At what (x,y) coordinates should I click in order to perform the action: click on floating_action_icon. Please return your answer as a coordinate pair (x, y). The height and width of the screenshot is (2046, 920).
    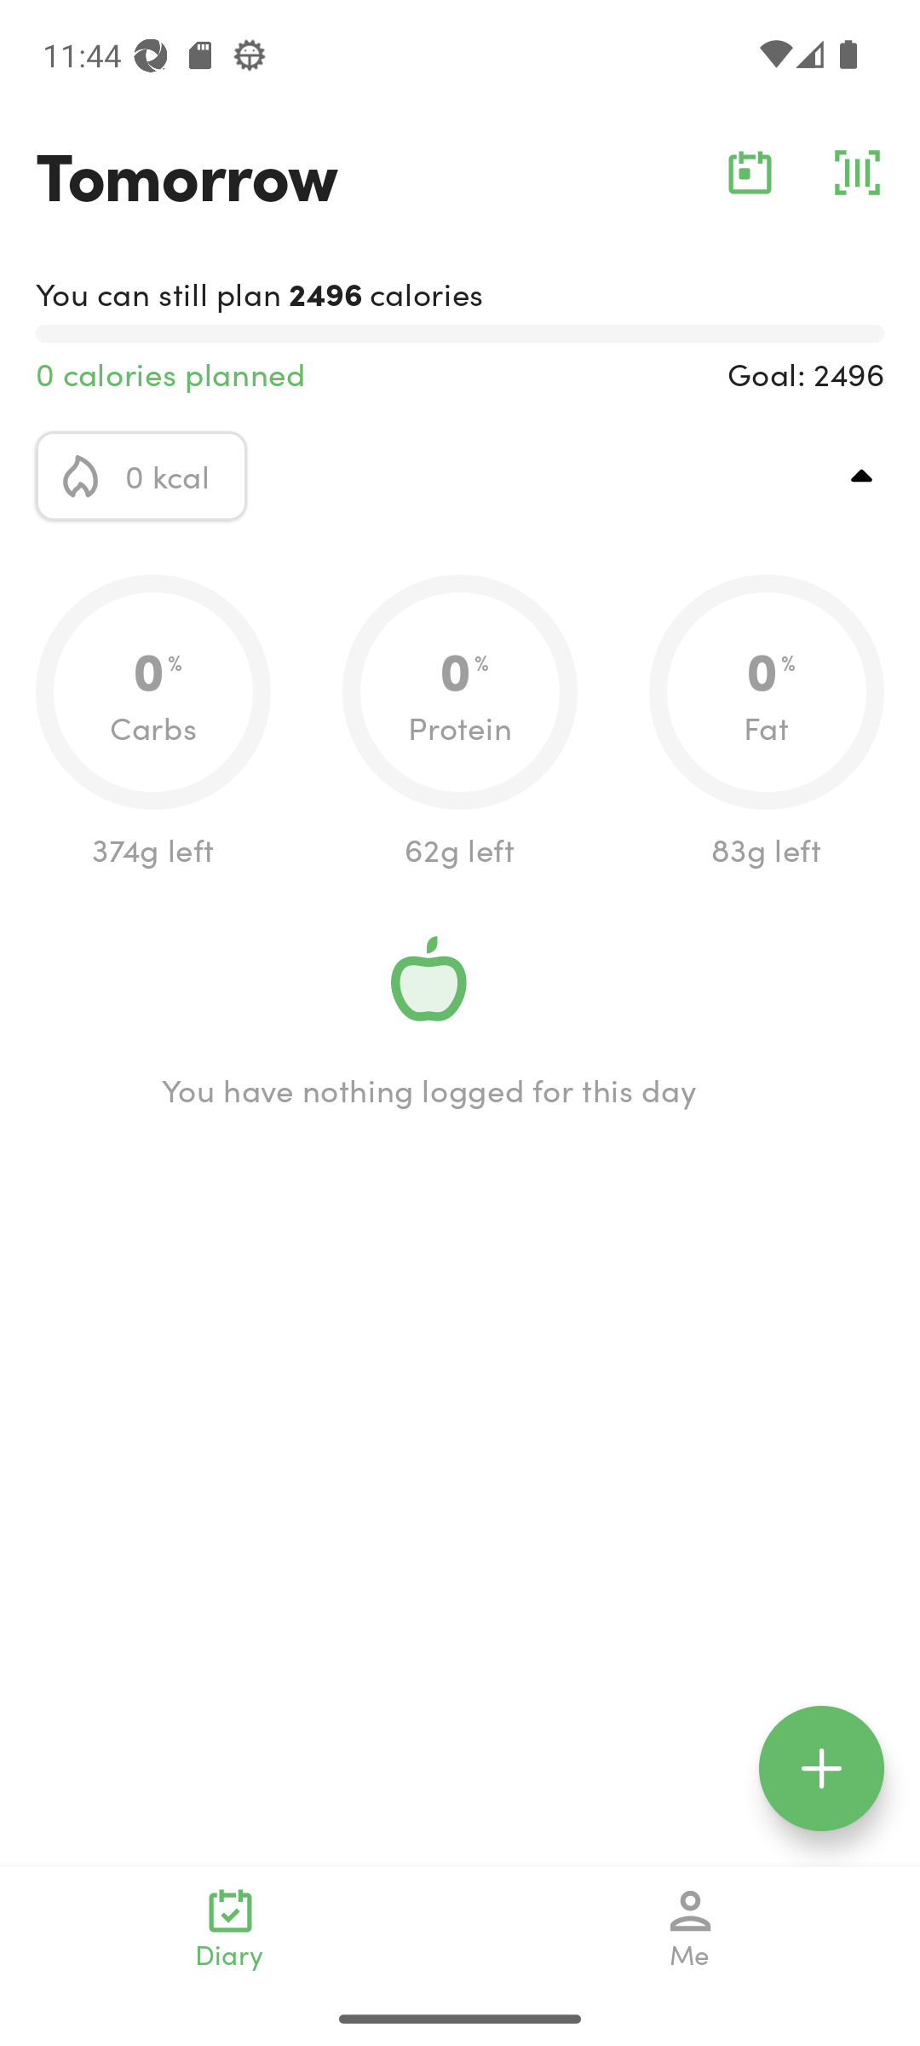
    Looking at the image, I should click on (821, 1768).